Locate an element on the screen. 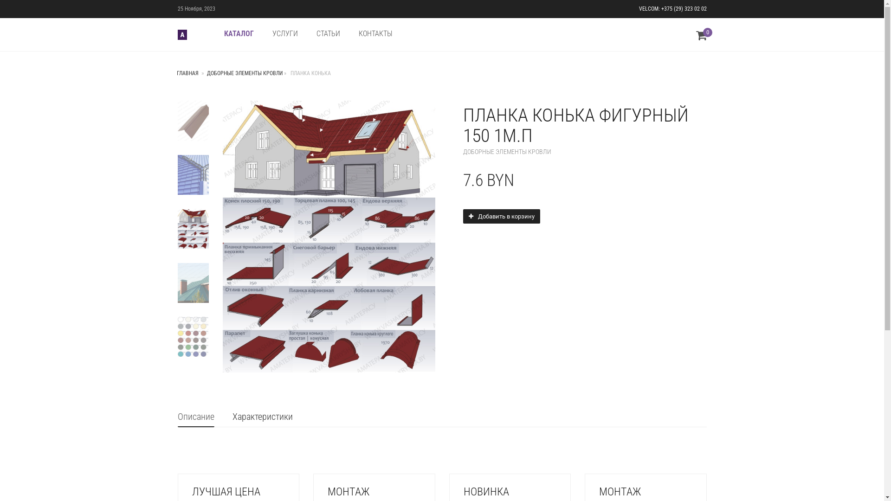  0 is located at coordinates (702, 38).